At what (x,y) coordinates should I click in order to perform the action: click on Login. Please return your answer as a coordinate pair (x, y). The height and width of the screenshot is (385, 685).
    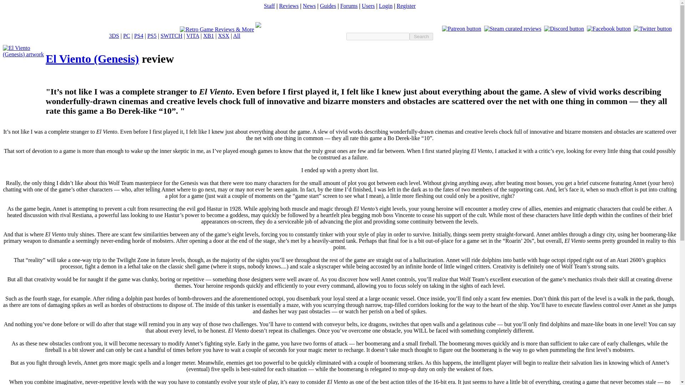
    Looking at the image, I should click on (385, 6).